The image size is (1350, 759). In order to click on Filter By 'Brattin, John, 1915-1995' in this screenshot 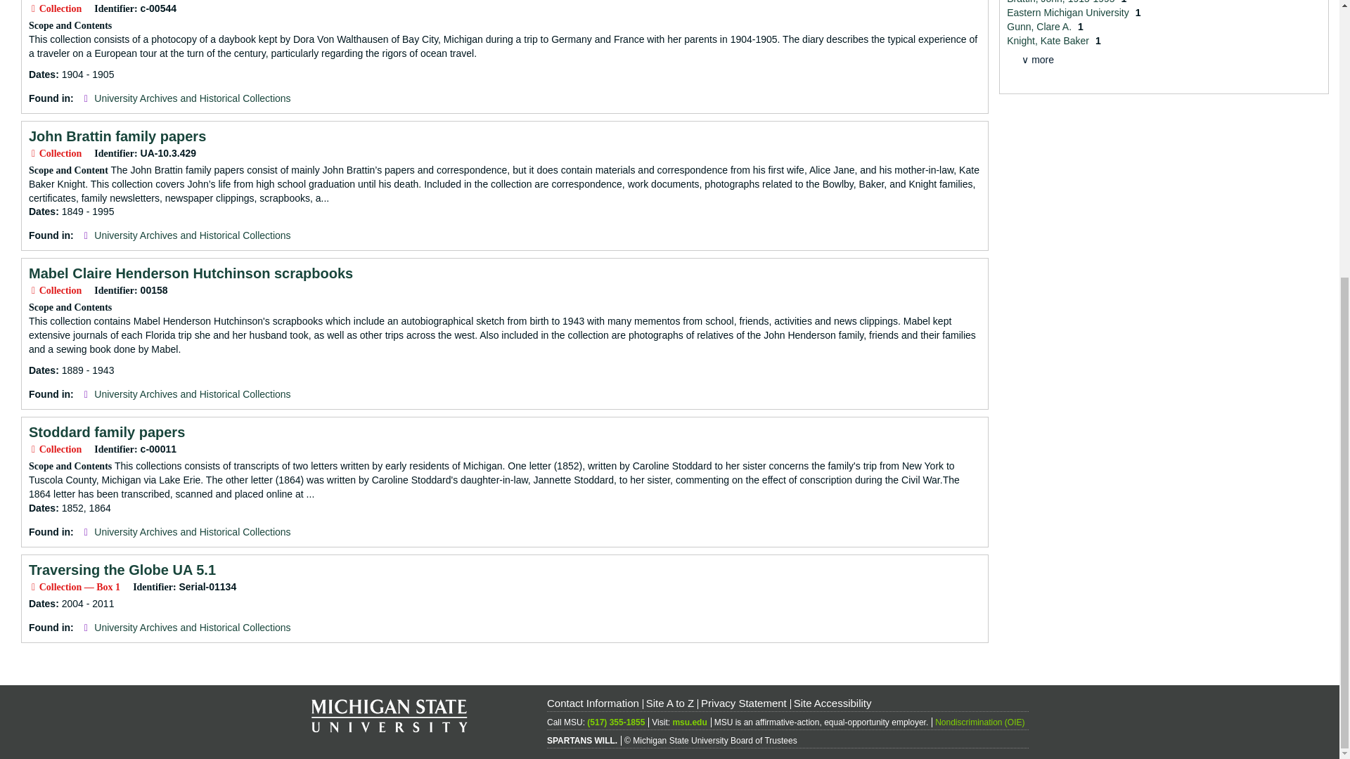, I will do `click(1062, 2)`.